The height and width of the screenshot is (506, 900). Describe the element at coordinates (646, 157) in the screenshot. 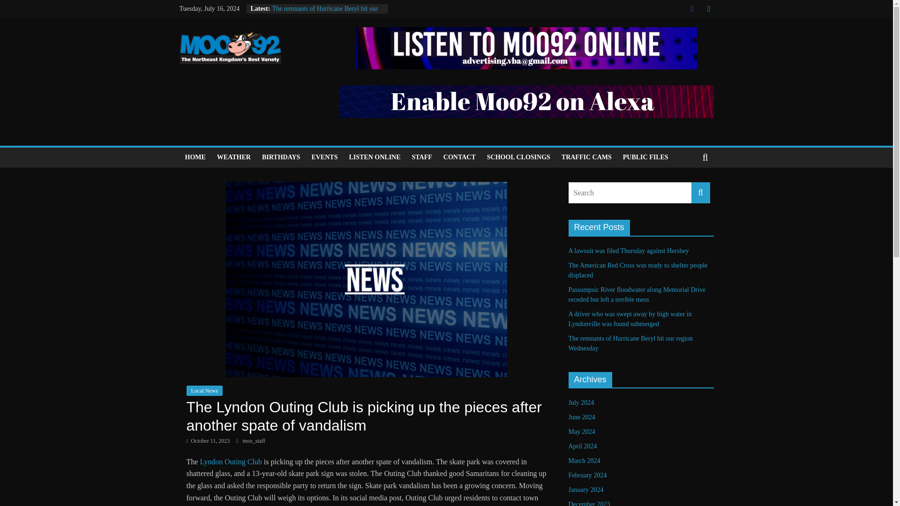

I see `PUBLIC FILES` at that location.